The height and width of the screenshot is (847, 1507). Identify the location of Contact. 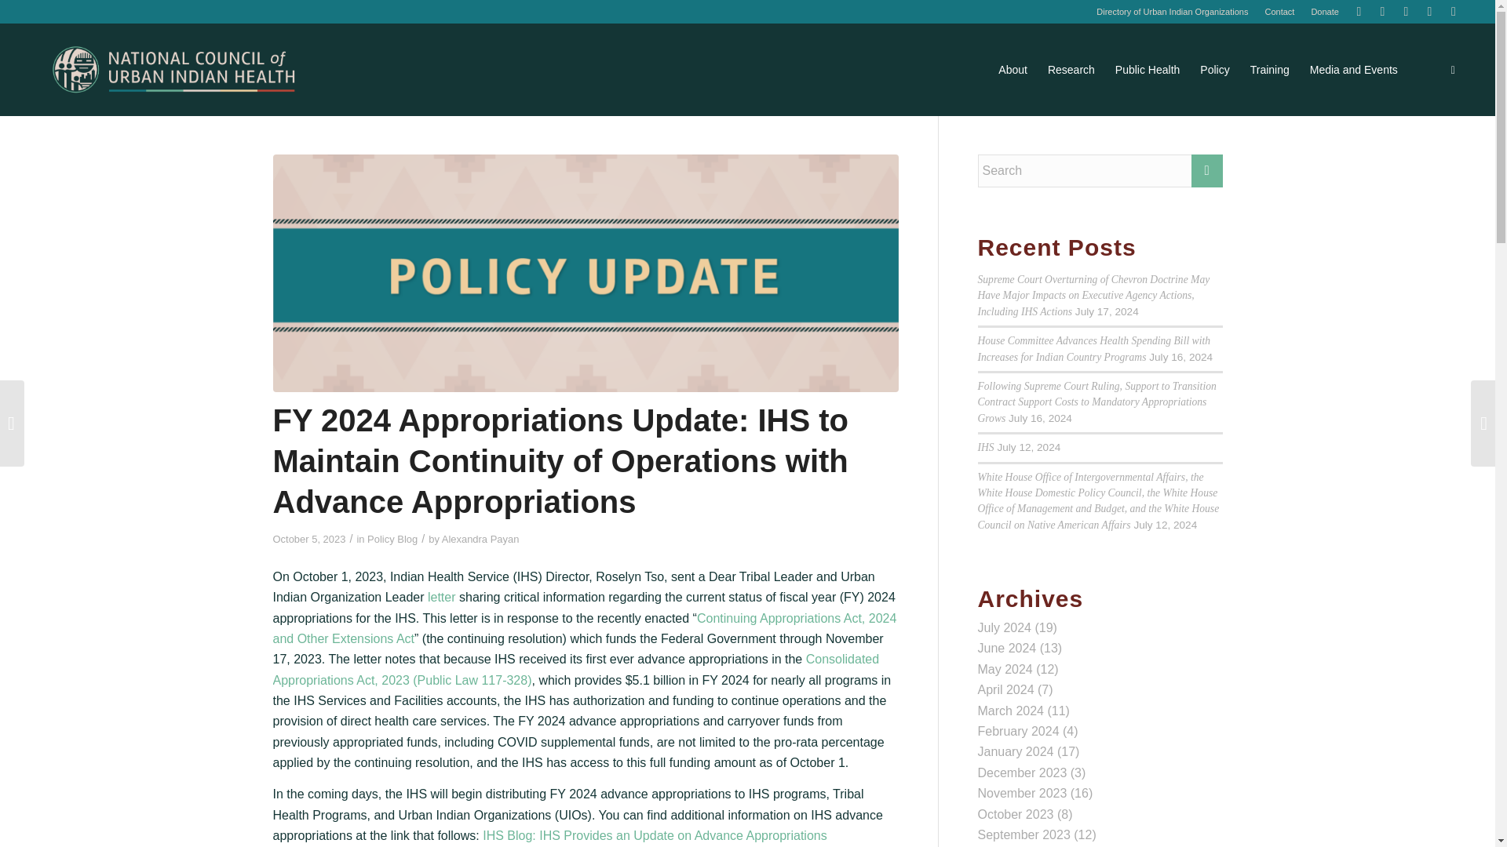
(1279, 12).